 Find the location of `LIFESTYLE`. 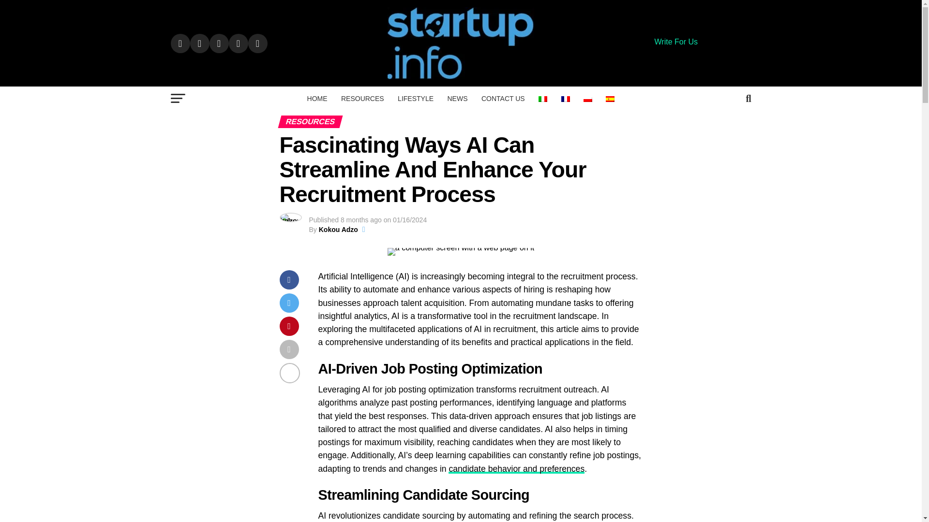

LIFESTYLE is located at coordinates (416, 99).